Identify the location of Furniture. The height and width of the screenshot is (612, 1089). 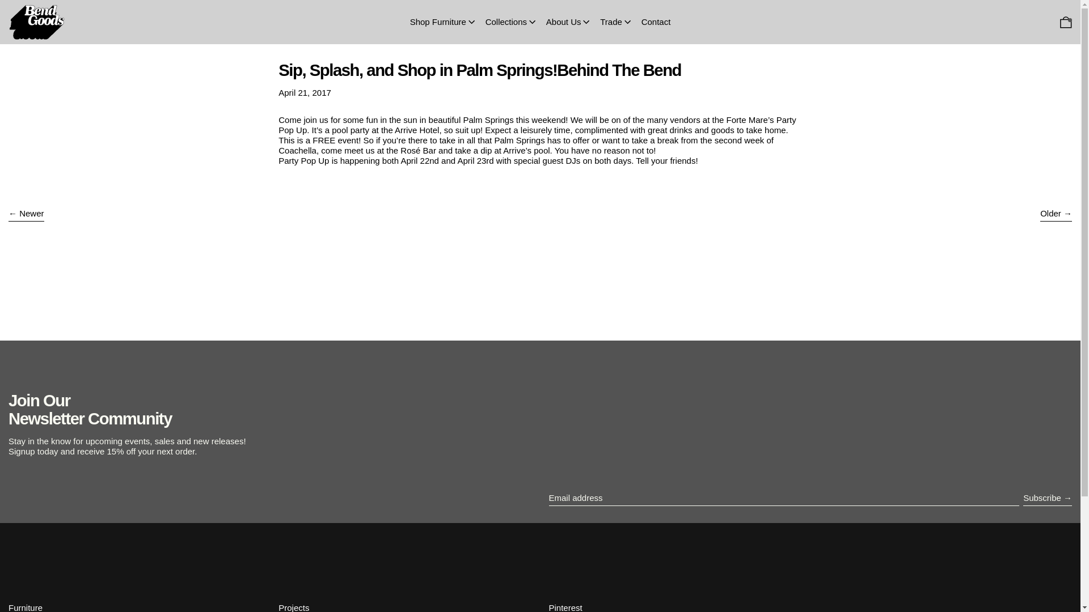
(25, 607).